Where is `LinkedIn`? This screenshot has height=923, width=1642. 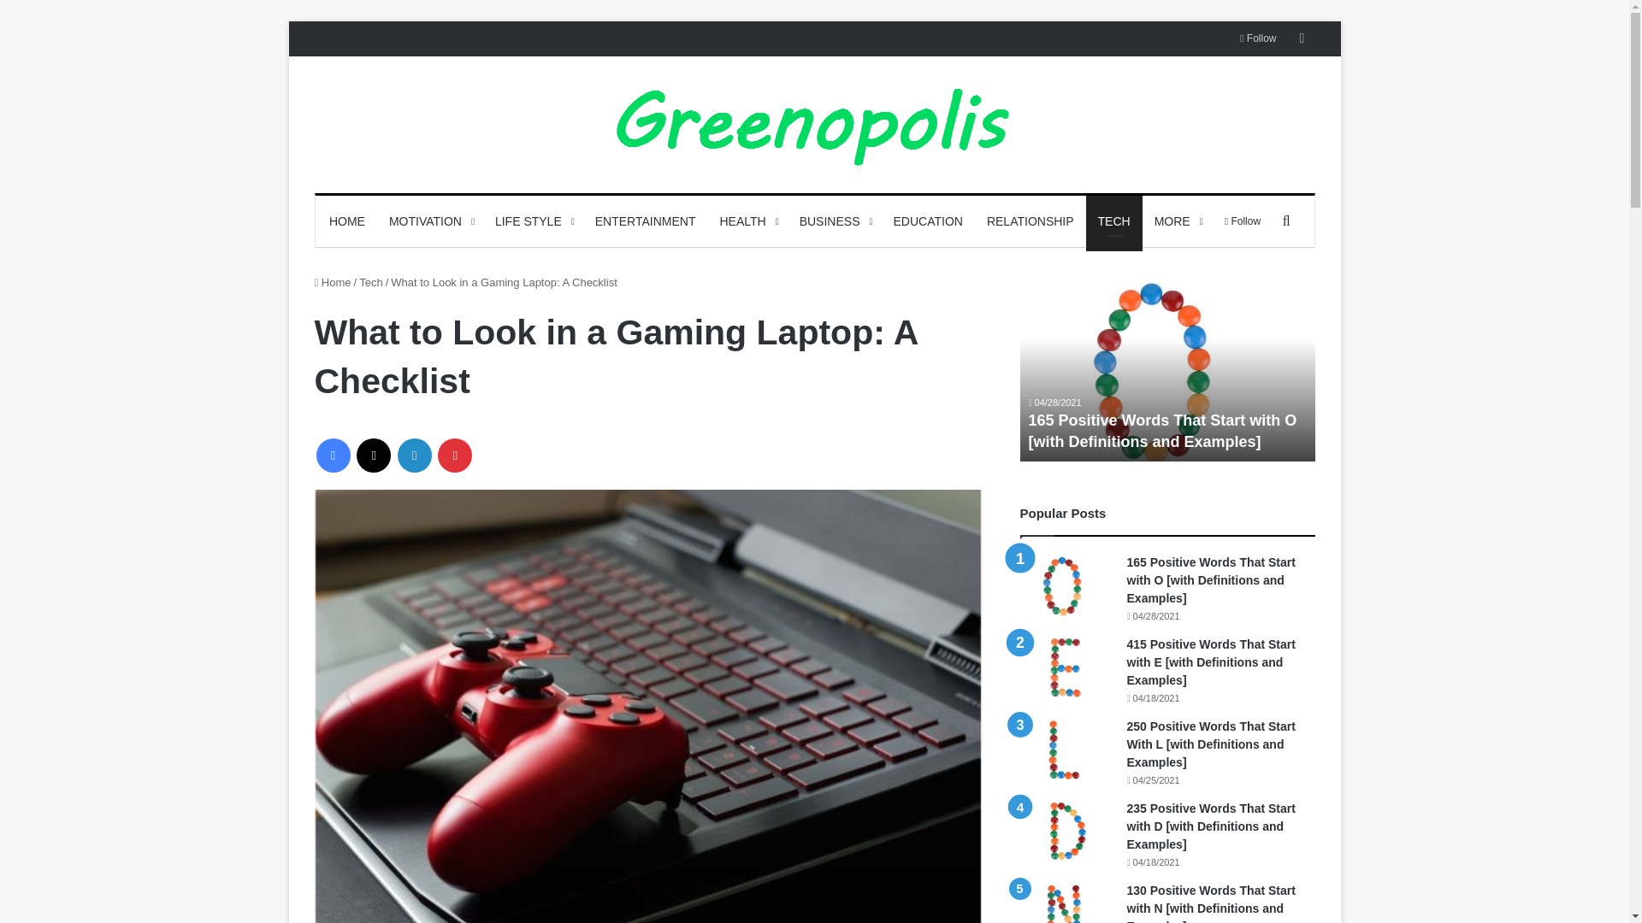
LinkedIn is located at coordinates (414, 455).